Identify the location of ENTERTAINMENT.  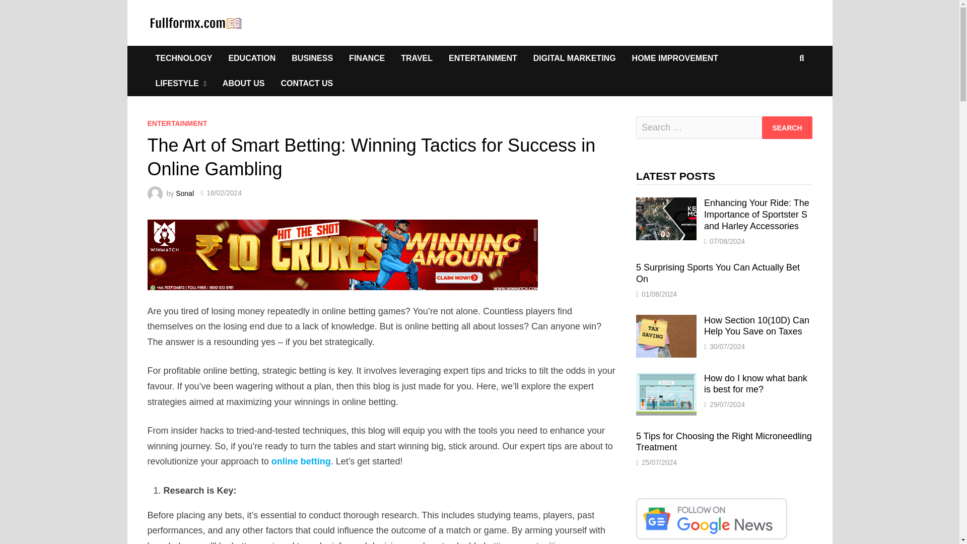
(482, 58).